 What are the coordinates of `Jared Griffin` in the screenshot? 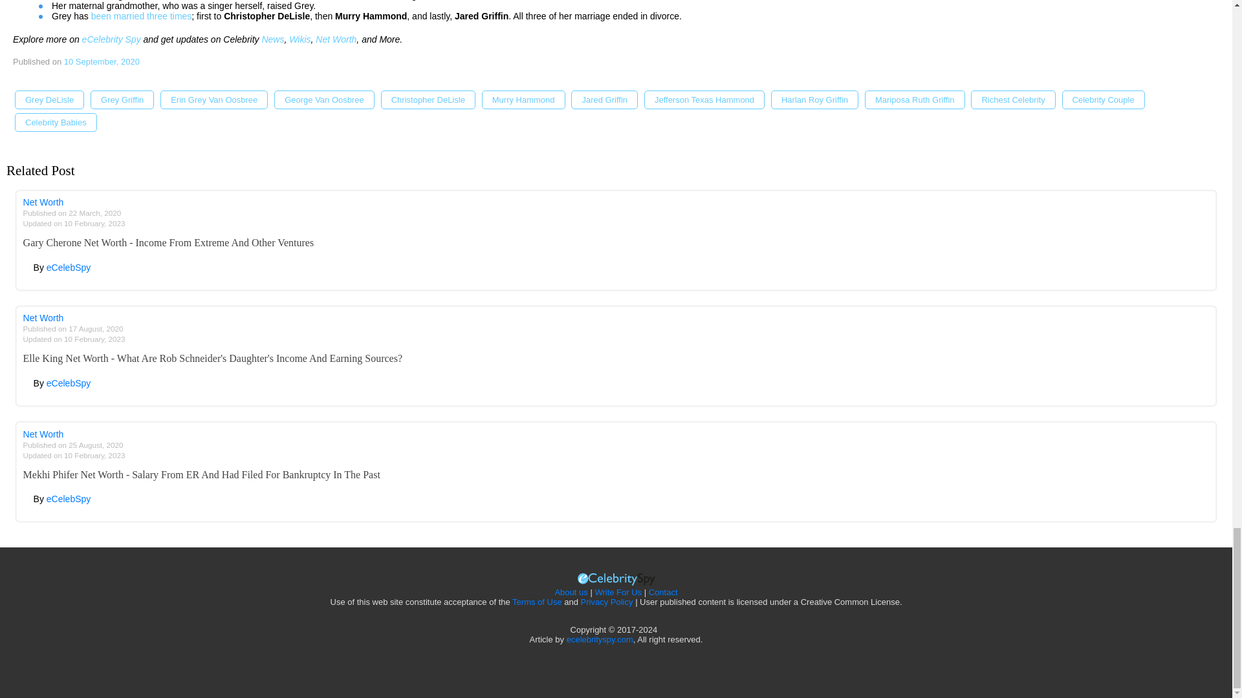 It's located at (604, 100).